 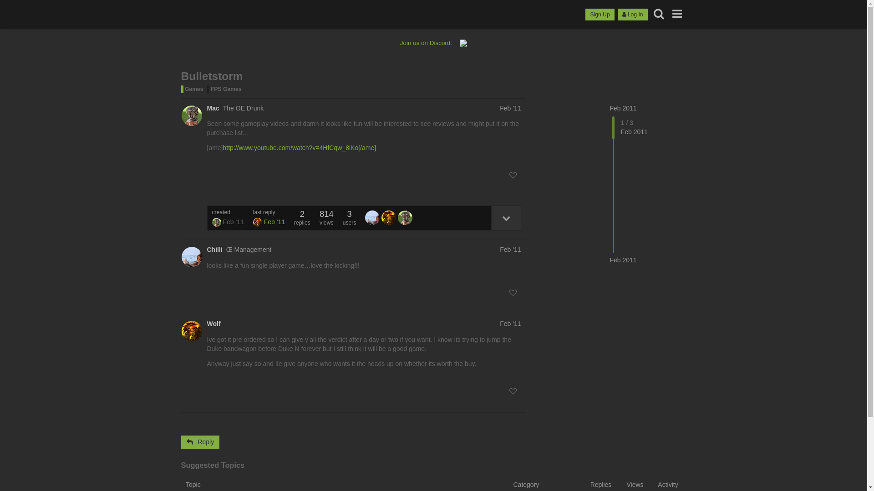 I want to click on toggle topic details, so click(x=505, y=218).